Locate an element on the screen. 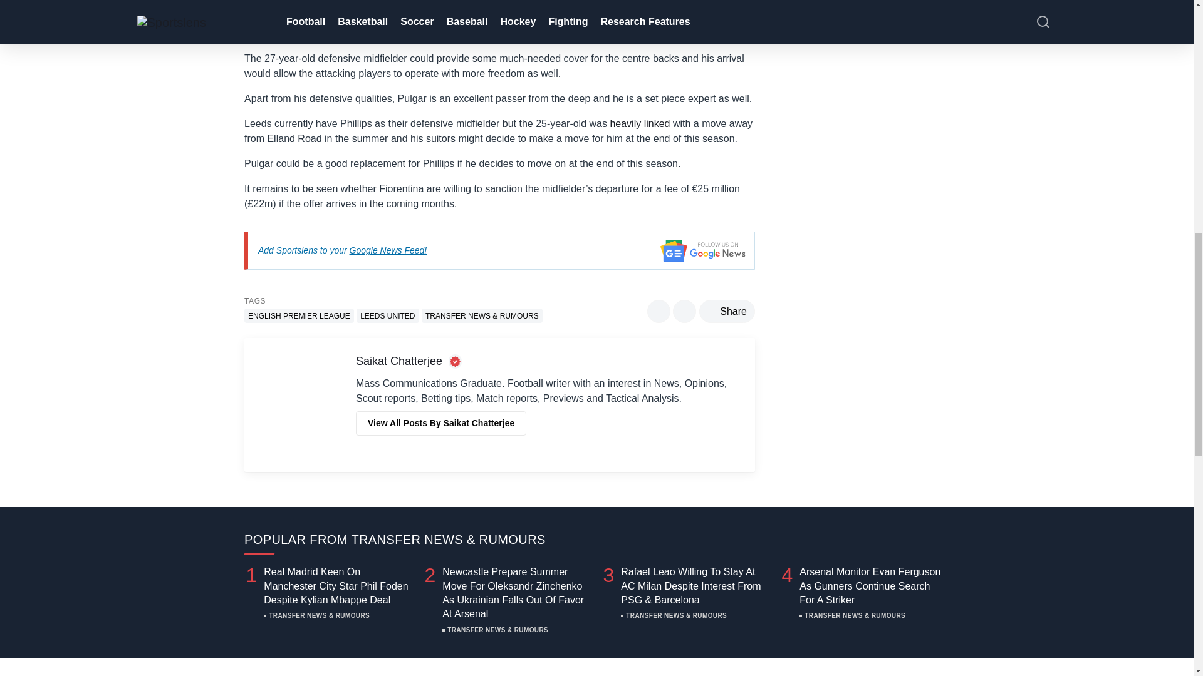 The image size is (1203, 676). ENGLISH PREMIER LEAGUE is located at coordinates (298, 315).